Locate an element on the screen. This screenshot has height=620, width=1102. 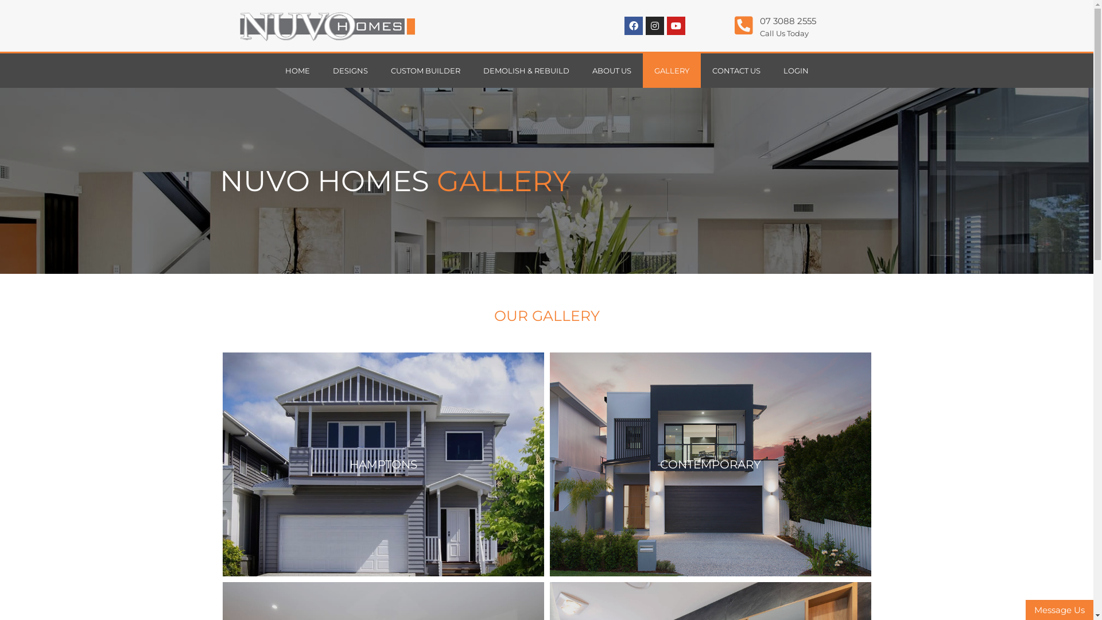
DESIGNS is located at coordinates (350, 71).